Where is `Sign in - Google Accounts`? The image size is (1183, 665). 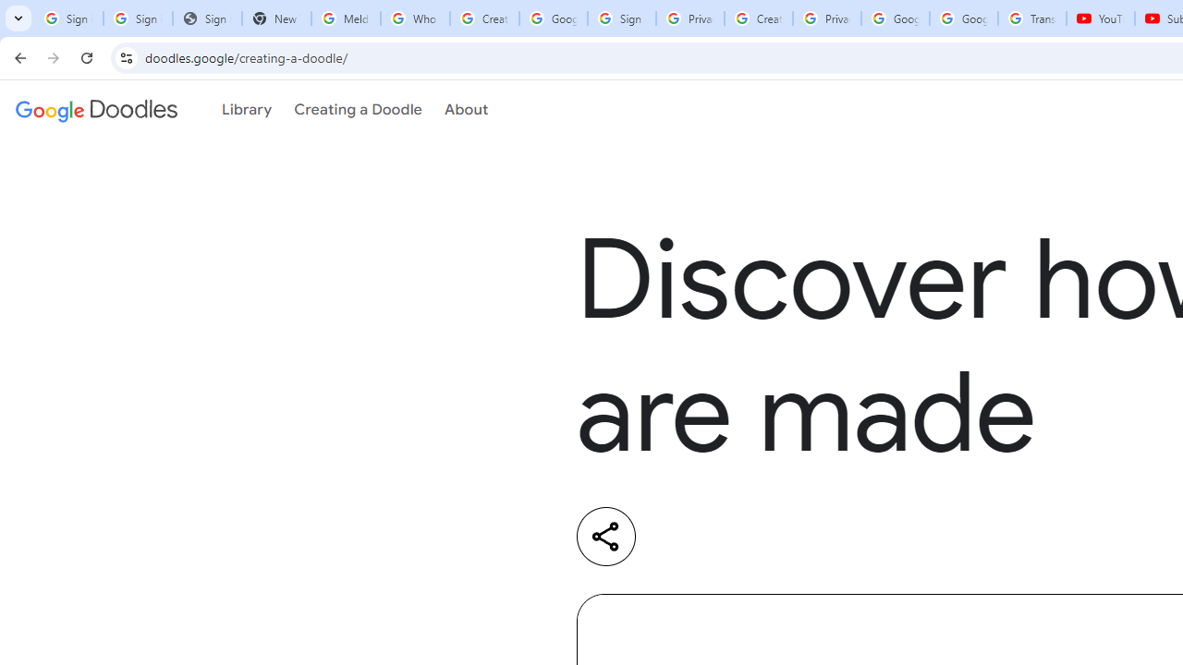 Sign in - Google Accounts is located at coordinates (68, 18).